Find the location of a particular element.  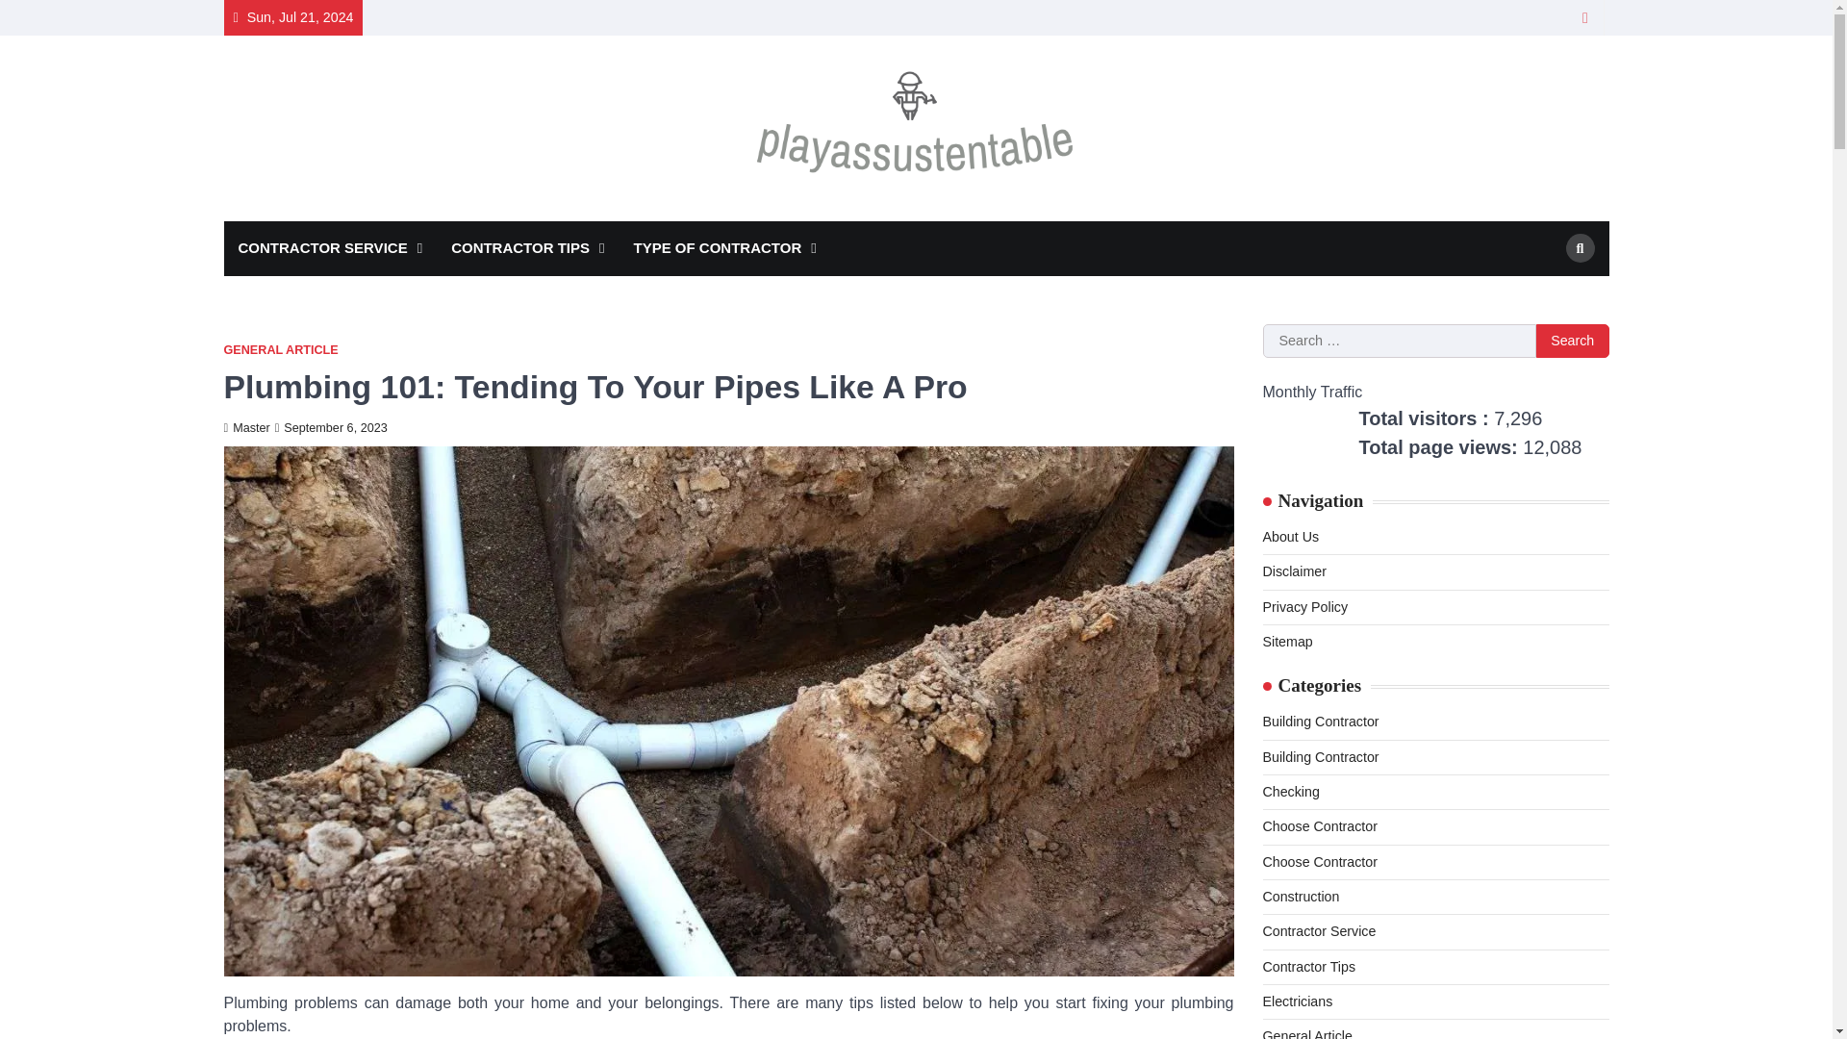

Search is located at coordinates (1545, 292).